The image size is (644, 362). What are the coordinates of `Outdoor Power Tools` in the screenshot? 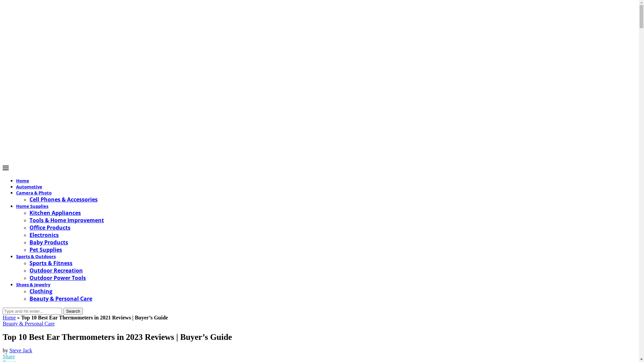 It's located at (58, 278).